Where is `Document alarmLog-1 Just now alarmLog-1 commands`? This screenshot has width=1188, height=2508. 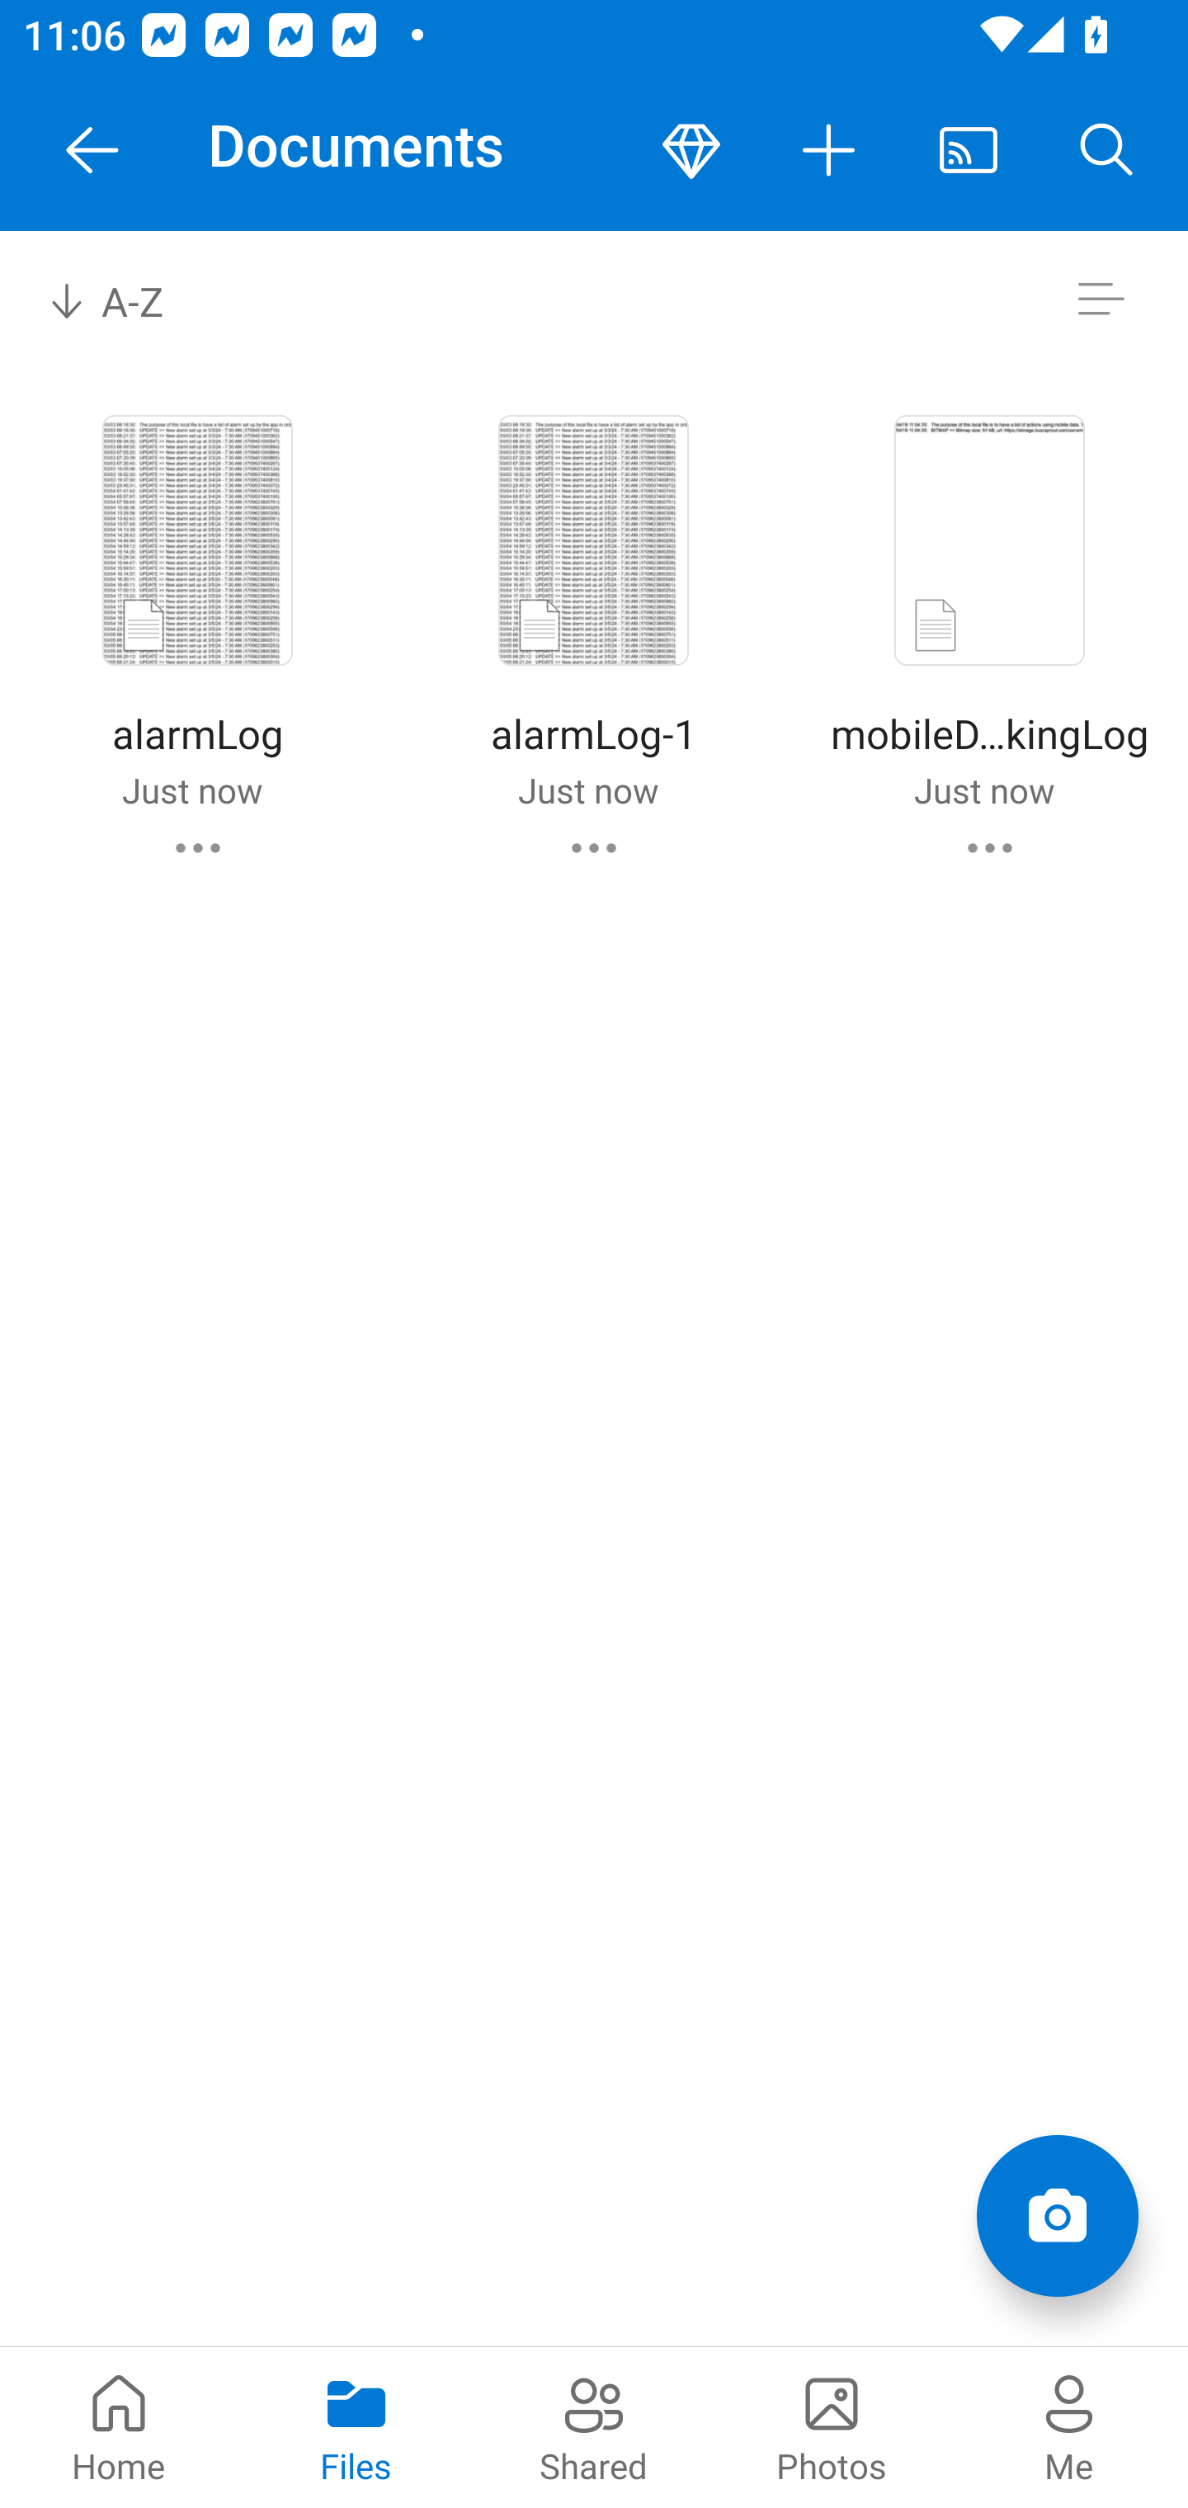
Document alarmLog-1 Just now alarmLog-1 commands is located at coordinates (593, 629).